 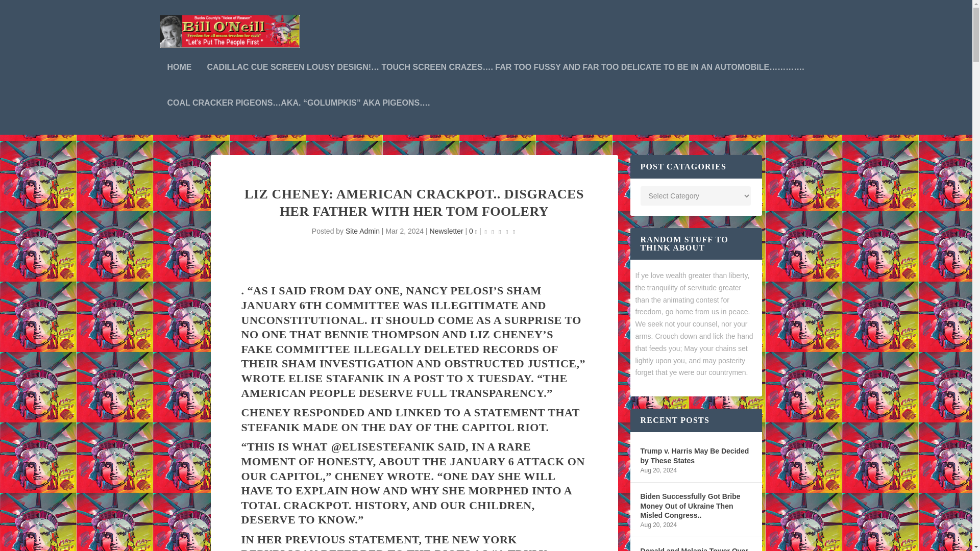 What do you see at coordinates (447, 231) in the screenshot?
I see `Newsletter` at bounding box center [447, 231].